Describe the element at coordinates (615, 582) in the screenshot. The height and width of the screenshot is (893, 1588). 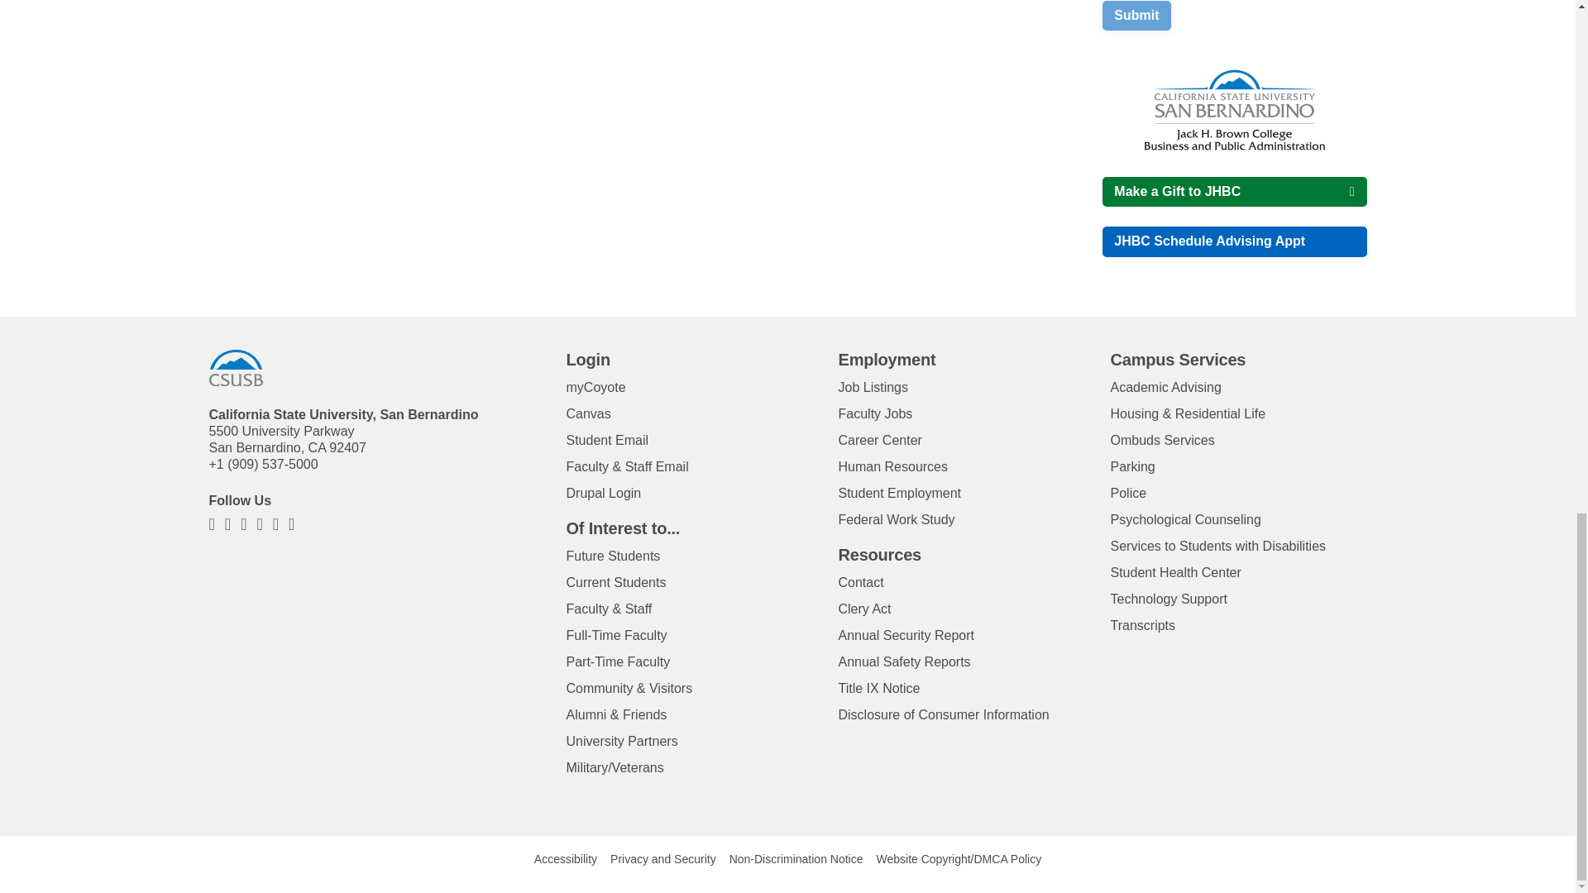
I see `Directs to "Current Students" landing page` at that location.